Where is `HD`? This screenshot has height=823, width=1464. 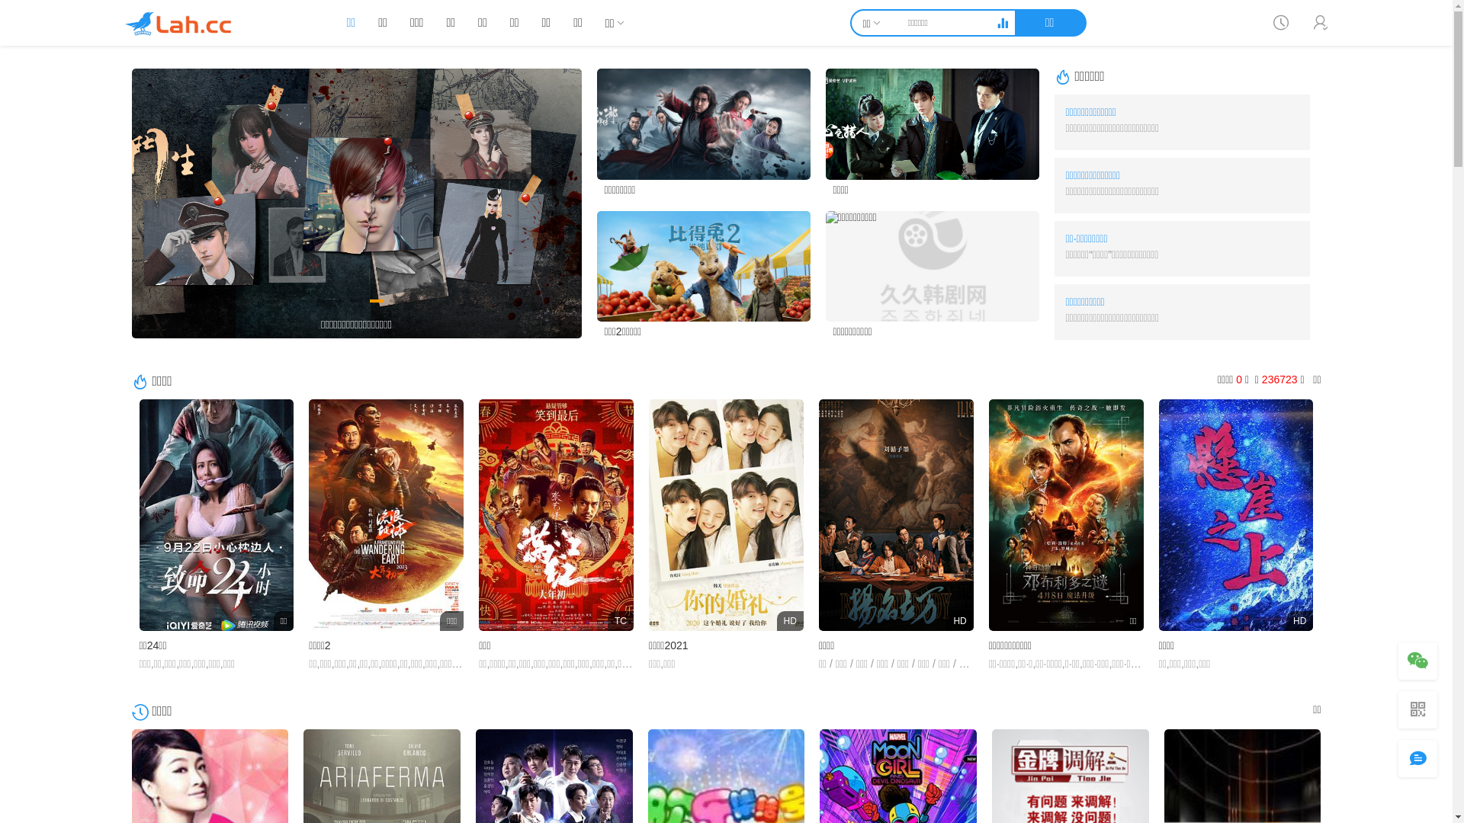
HD is located at coordinates (726, 515).